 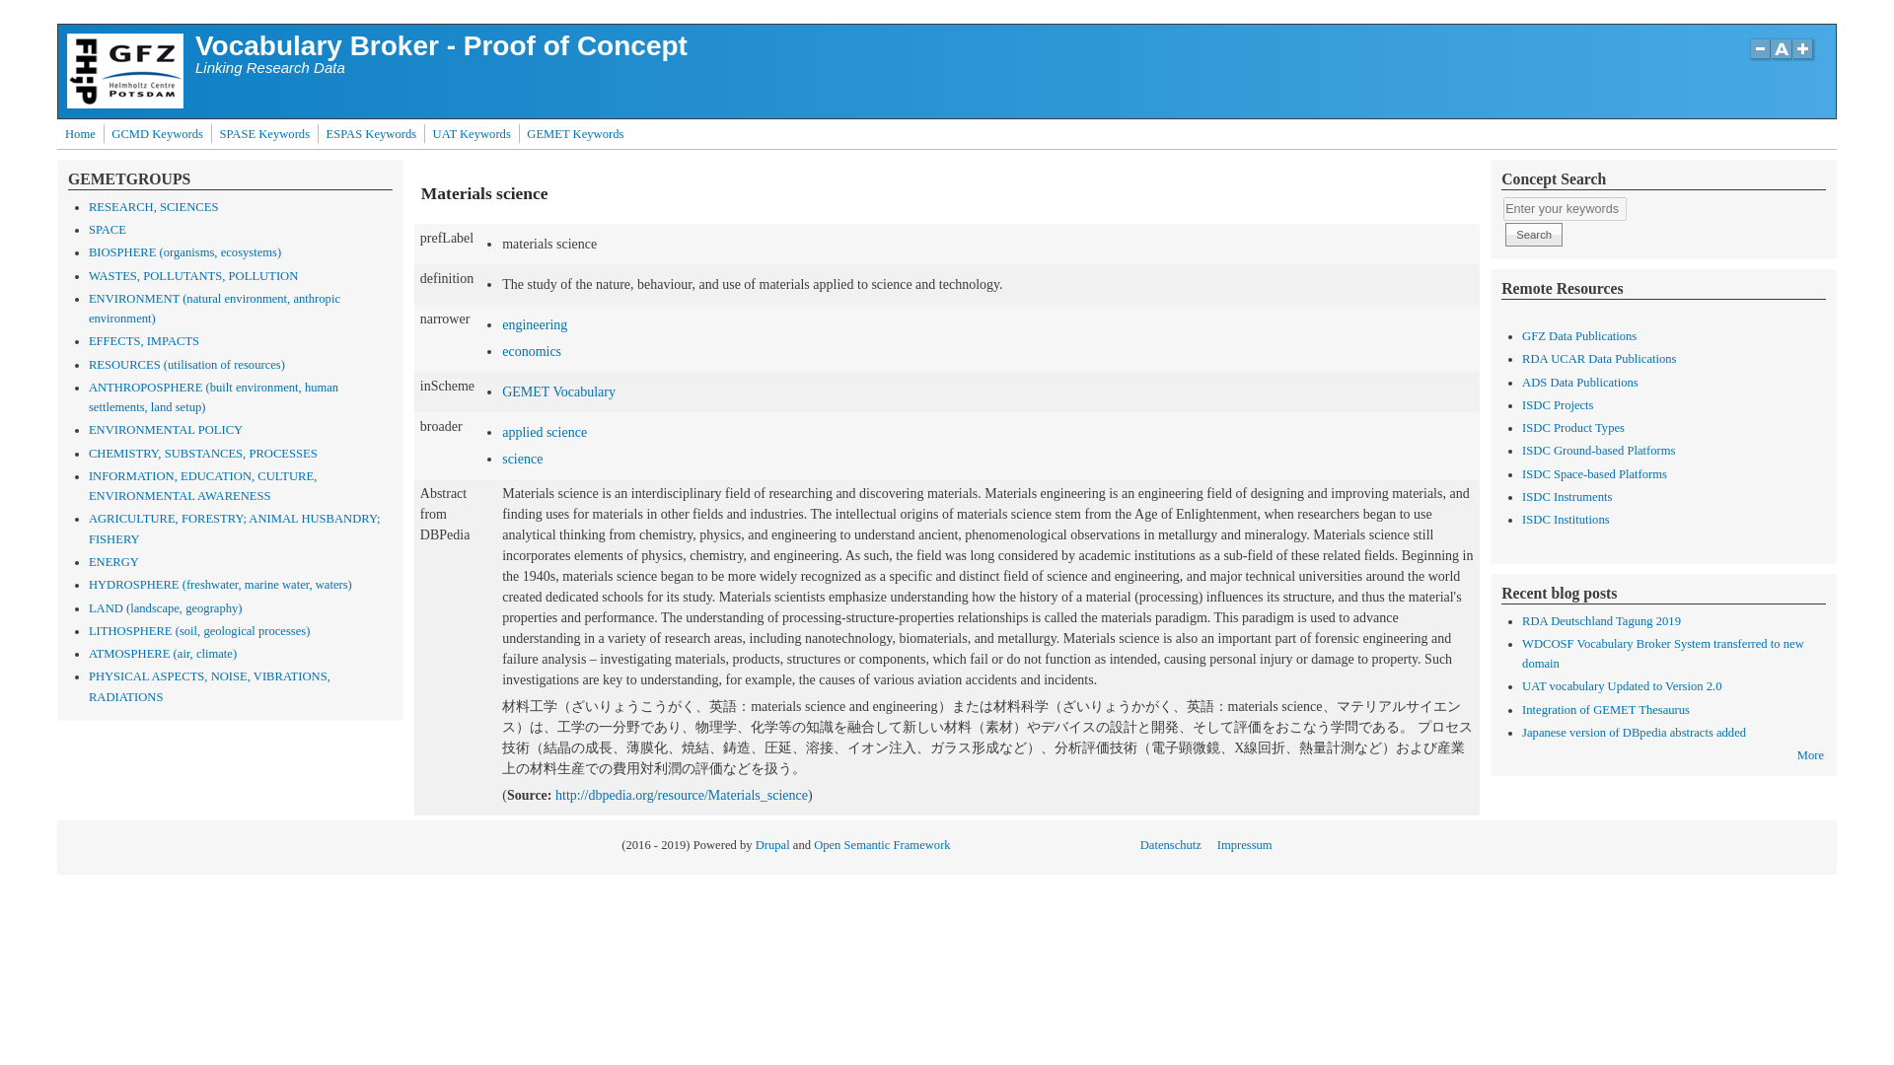 What do you see at coordinates (534, 323) in the screenshot?
I see `engineering` at bounding box center [534, 323].